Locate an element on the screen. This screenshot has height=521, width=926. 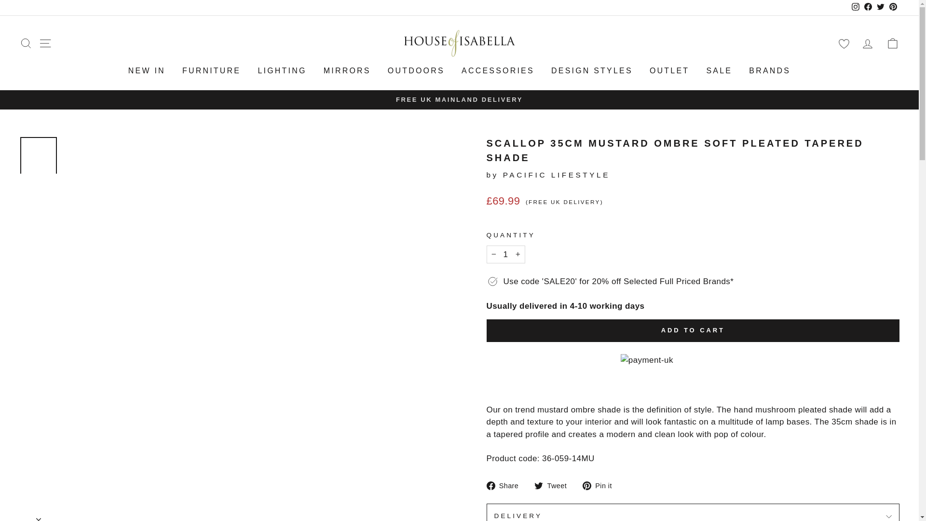
Tweet on Twitter is located at coordinates (554, 485).